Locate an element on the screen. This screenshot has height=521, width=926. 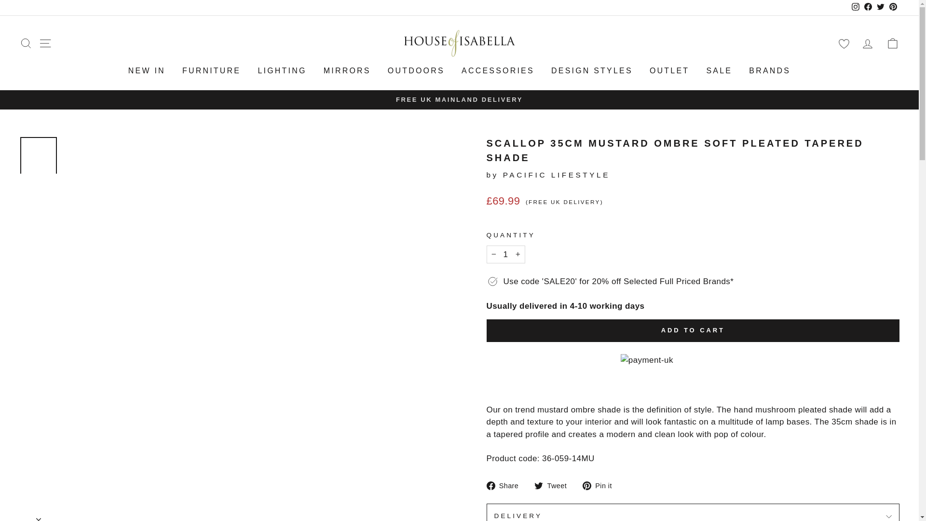
Tweet on Twitter is located at coordinates (554, 485).